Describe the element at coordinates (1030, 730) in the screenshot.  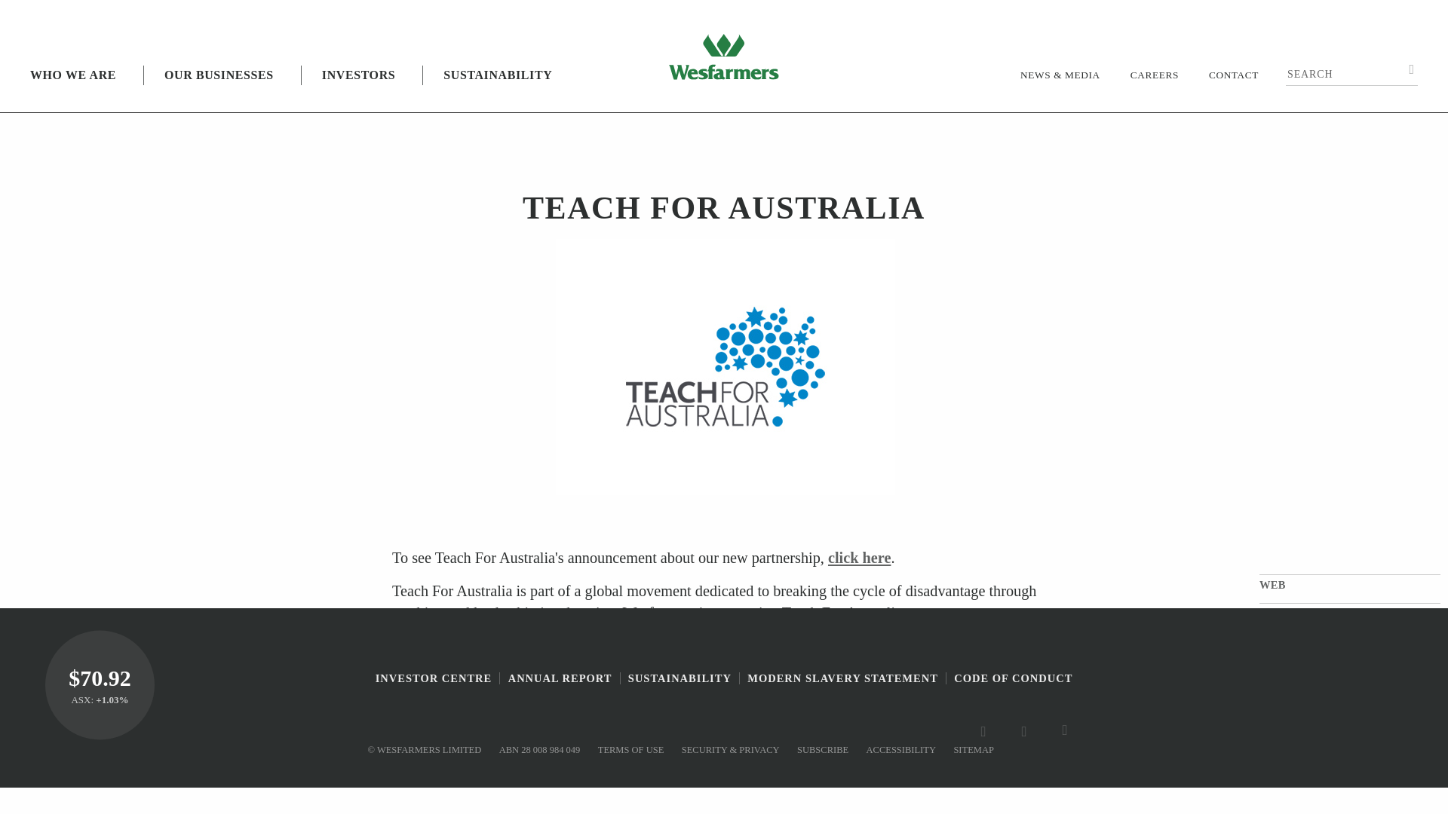
I see `Visit our Vimeo Channel` at that location.